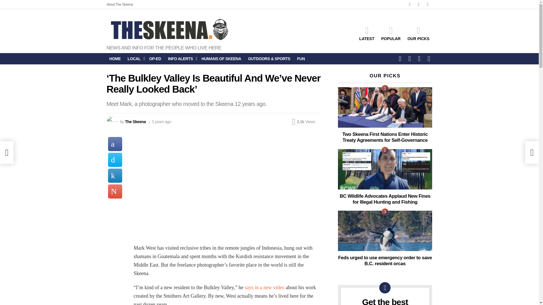 The image size is (543, 305). Describe the element at coordinates (160, 121) in the screenshot. I see `April 29, 2021, 12:55 am` at that location.